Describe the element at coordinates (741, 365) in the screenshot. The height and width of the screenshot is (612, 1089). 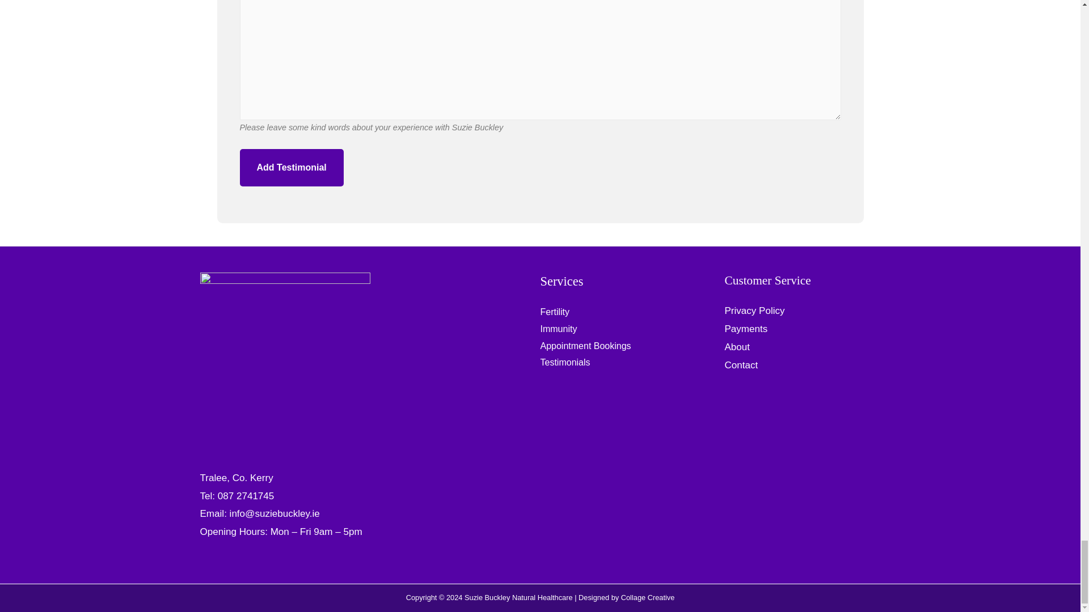
I see `Contact` at that location.